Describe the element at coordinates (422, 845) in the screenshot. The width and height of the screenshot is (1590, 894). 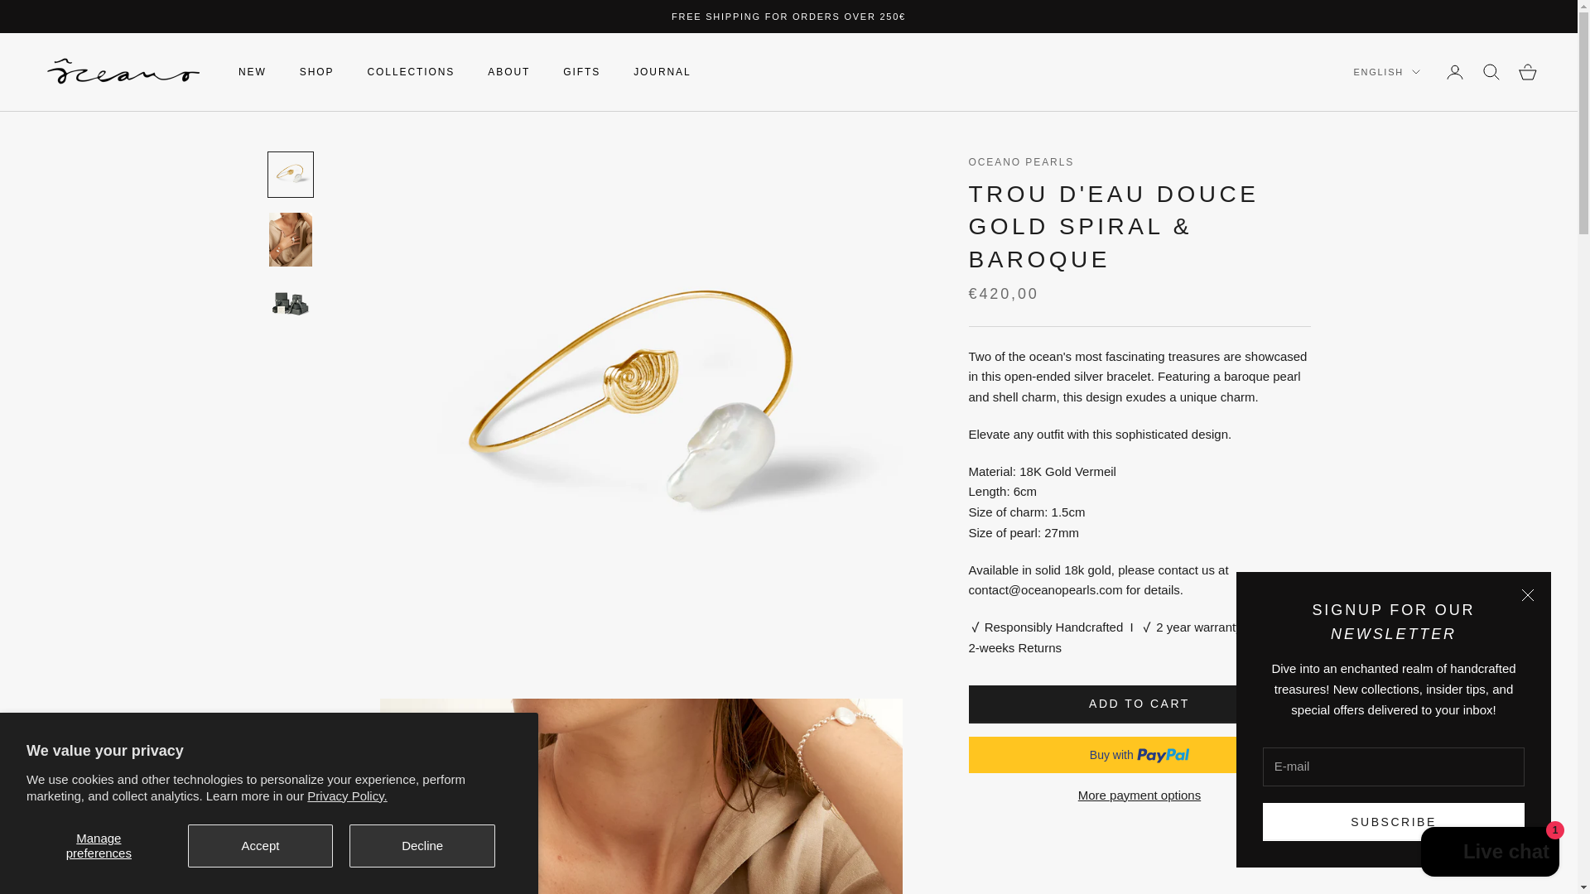
I see `Decline` at that location.